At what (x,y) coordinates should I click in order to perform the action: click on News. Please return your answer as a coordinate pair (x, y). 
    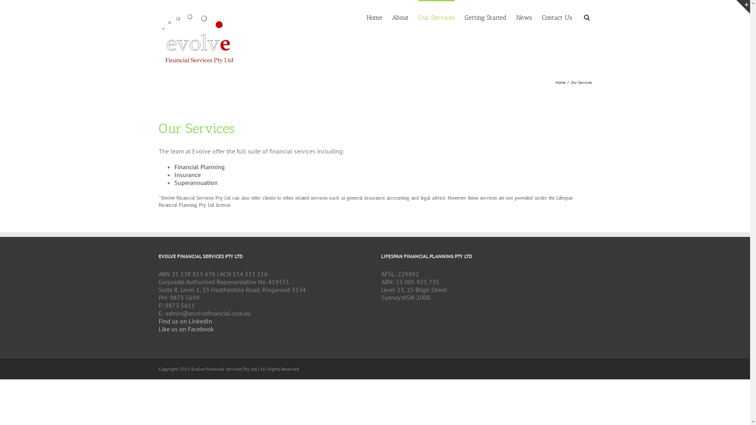
    Looking at the image, I should click on (524, 17).